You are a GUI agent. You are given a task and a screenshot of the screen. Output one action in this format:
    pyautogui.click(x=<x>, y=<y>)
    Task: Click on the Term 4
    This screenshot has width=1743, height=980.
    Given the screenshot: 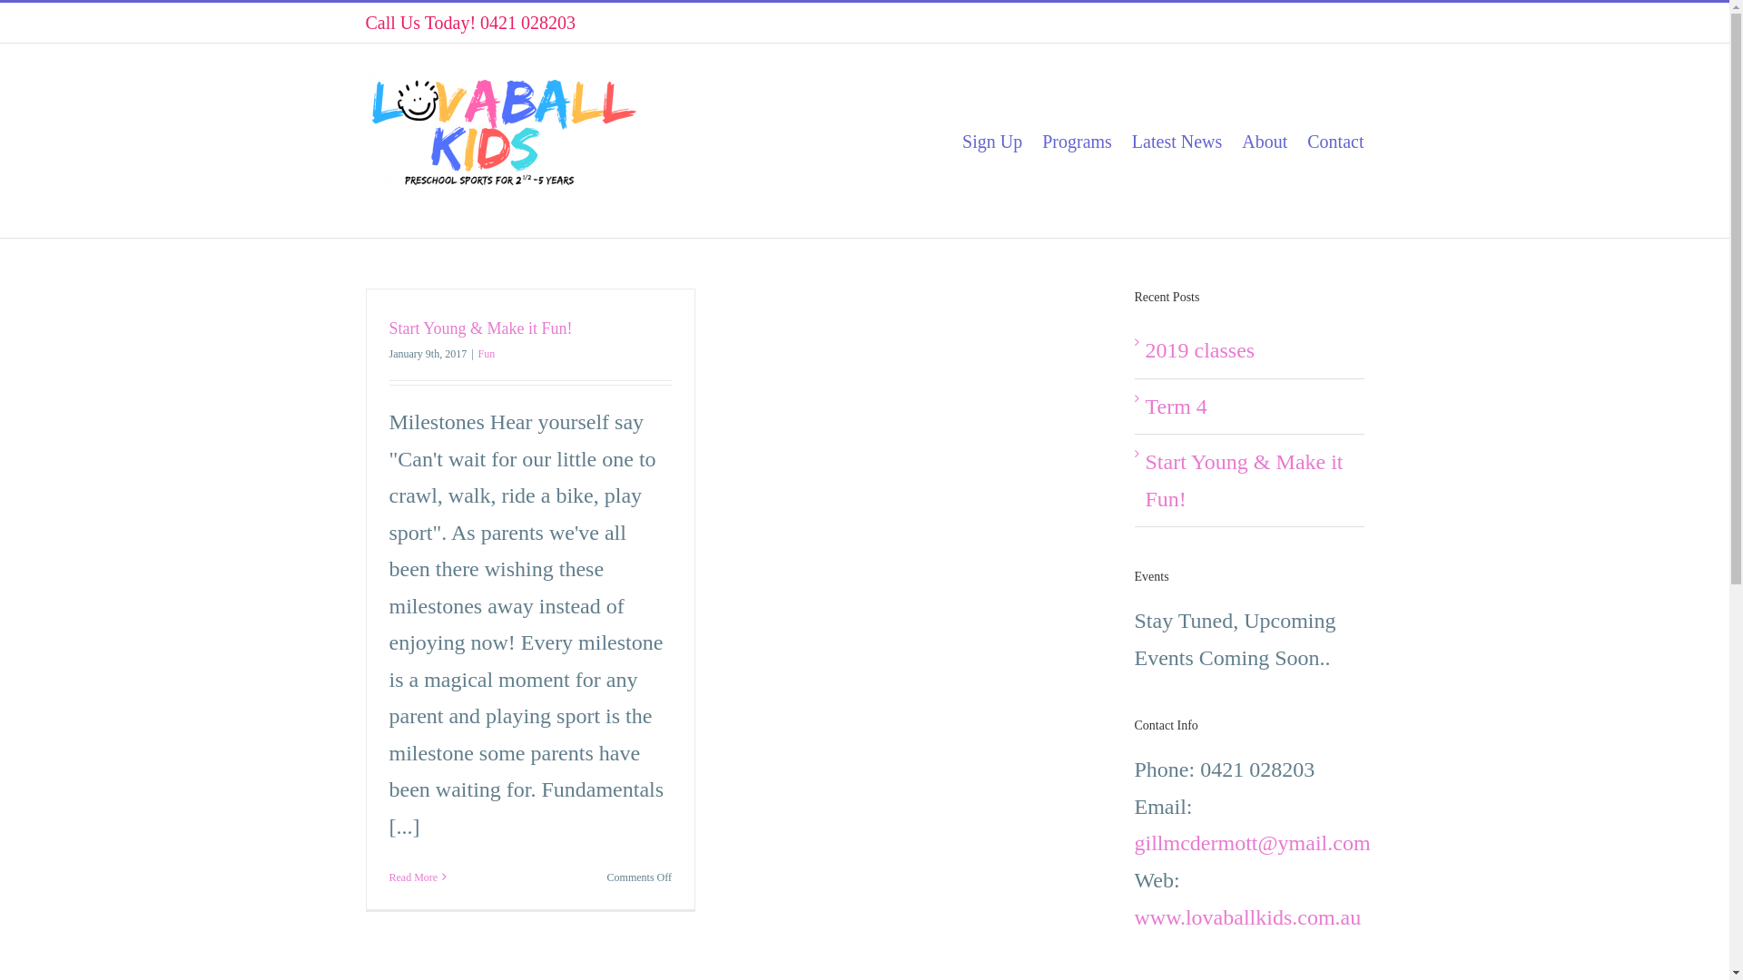 What is the action you would take?
    pyautogui.click(x=1177, y=407)
    